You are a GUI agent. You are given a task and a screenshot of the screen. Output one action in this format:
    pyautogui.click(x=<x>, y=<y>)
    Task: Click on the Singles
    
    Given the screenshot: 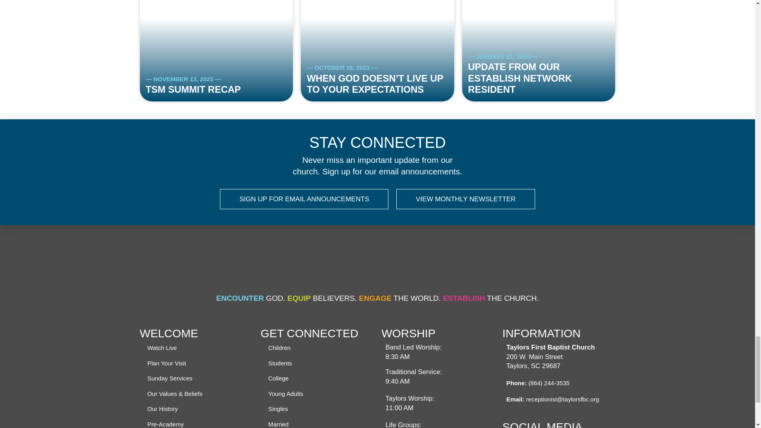 What is the action you would take?
    pyautogui.click(x=278, y=409)
    